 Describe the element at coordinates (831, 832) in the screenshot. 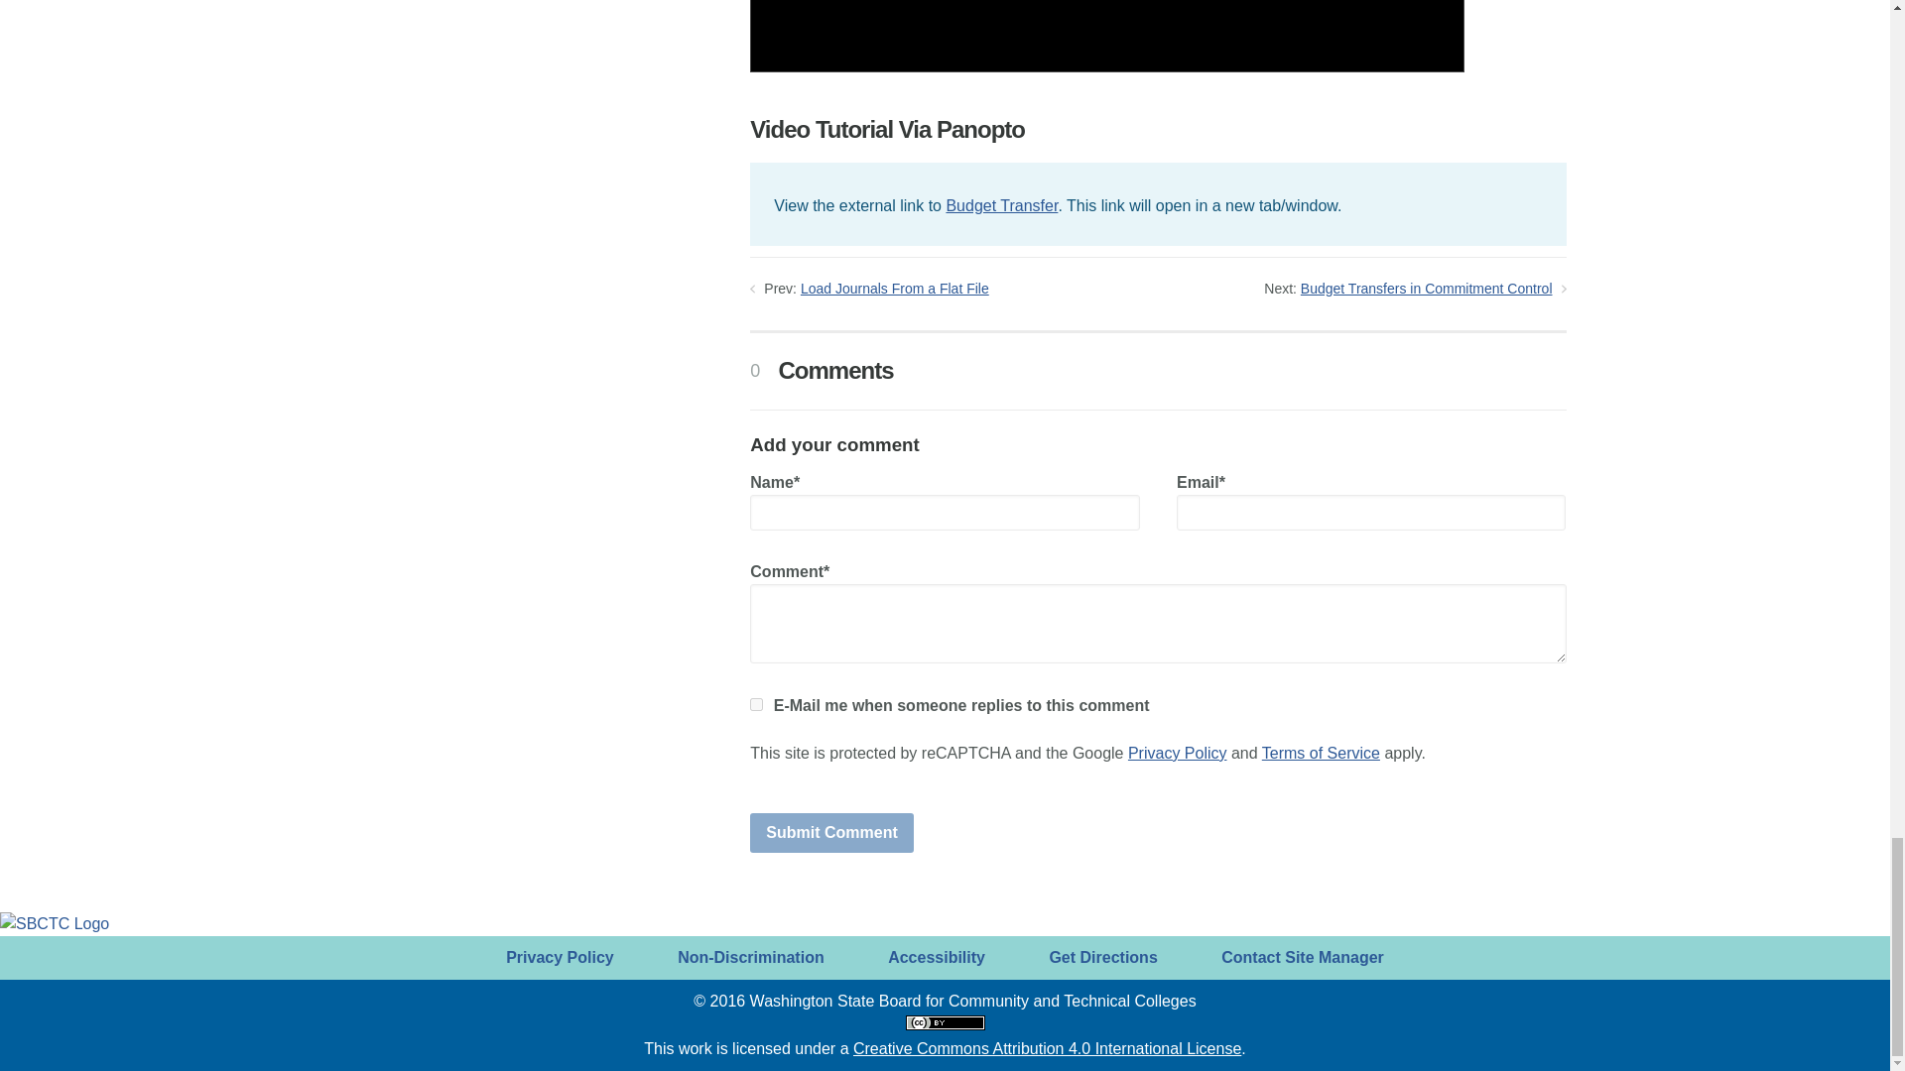

I see `Submit Comment` at that location.